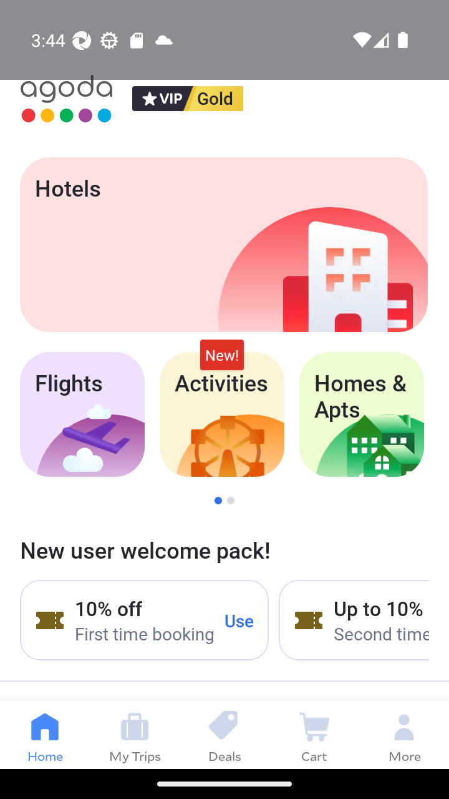 The image size is (449, 799). Describe the element at coordinates (224, 734) in the screenshot. I see `Deals` at that location.